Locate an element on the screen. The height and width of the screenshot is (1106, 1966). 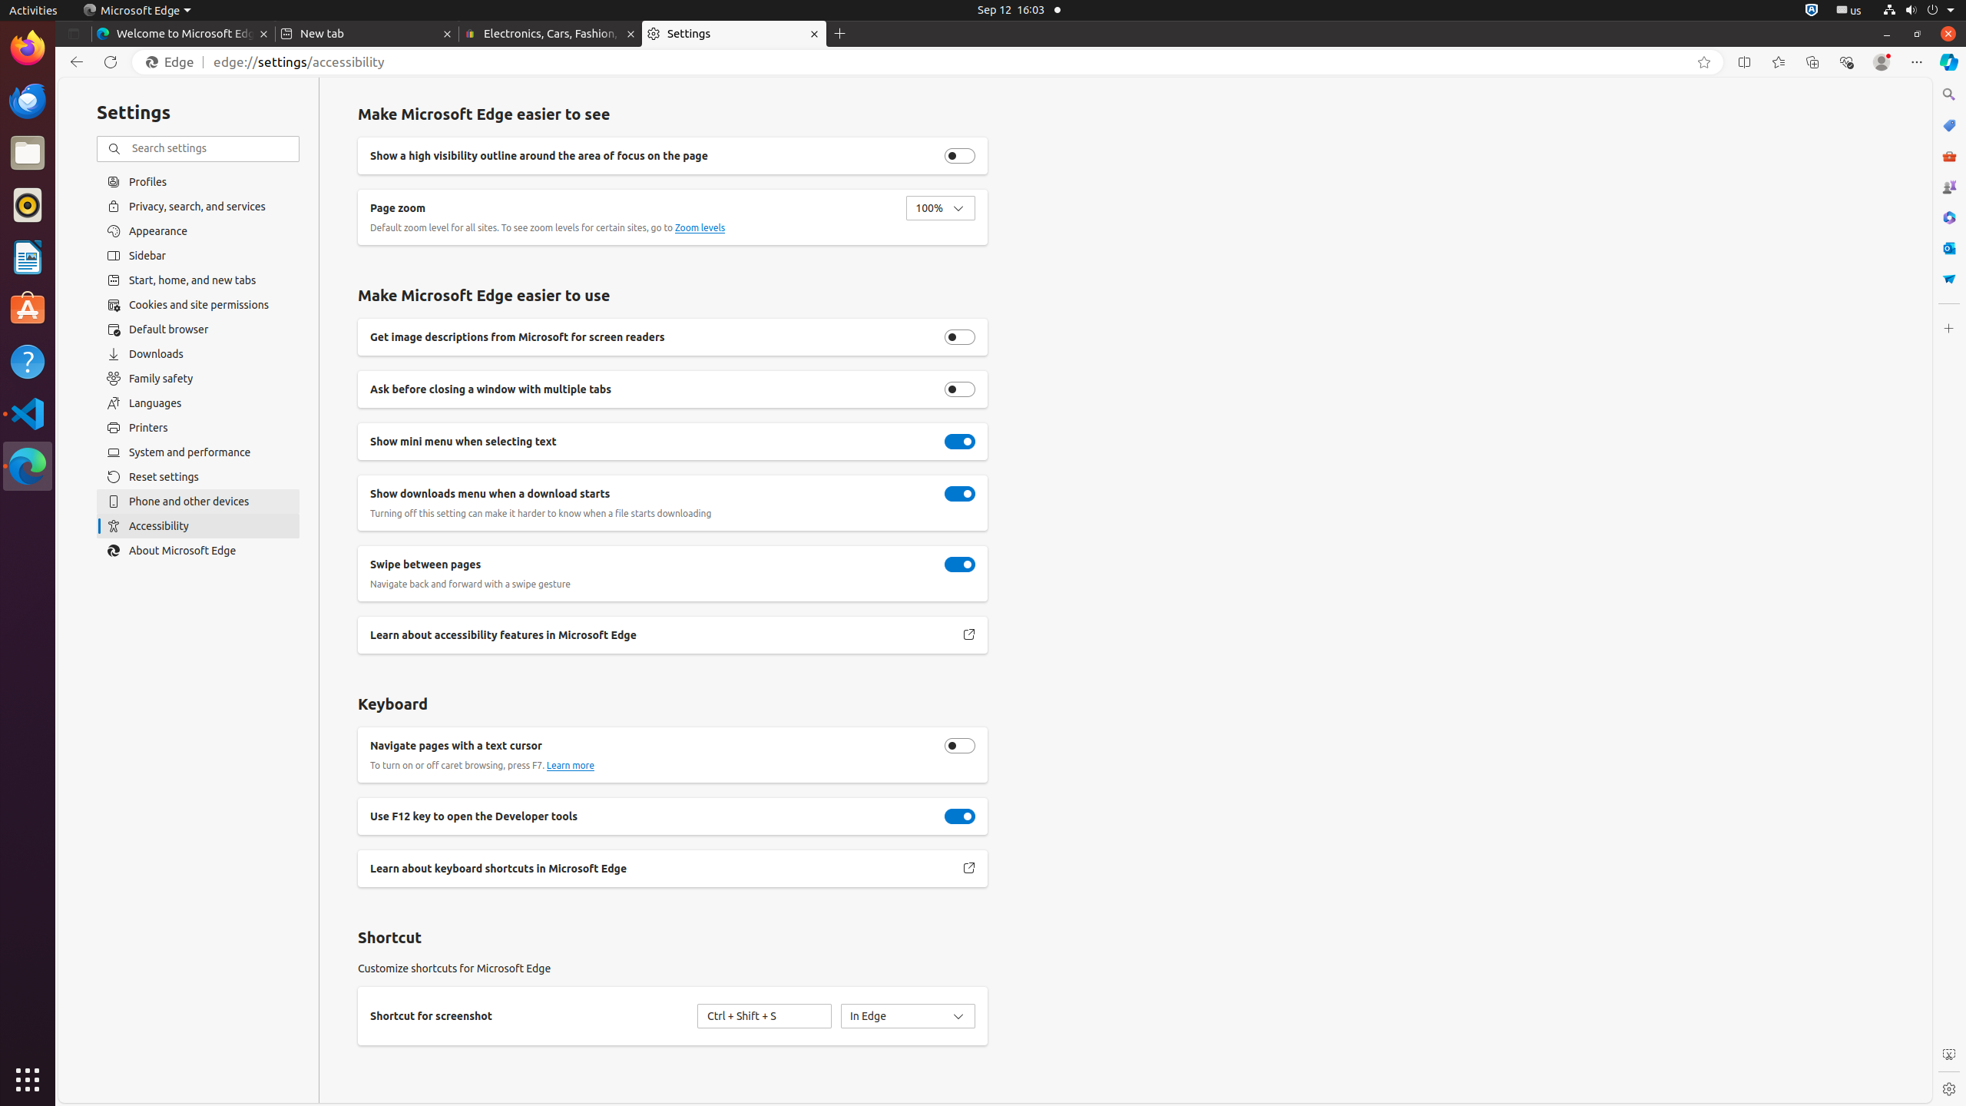
Privacy, search, and services is located at coordinates (198, 206).